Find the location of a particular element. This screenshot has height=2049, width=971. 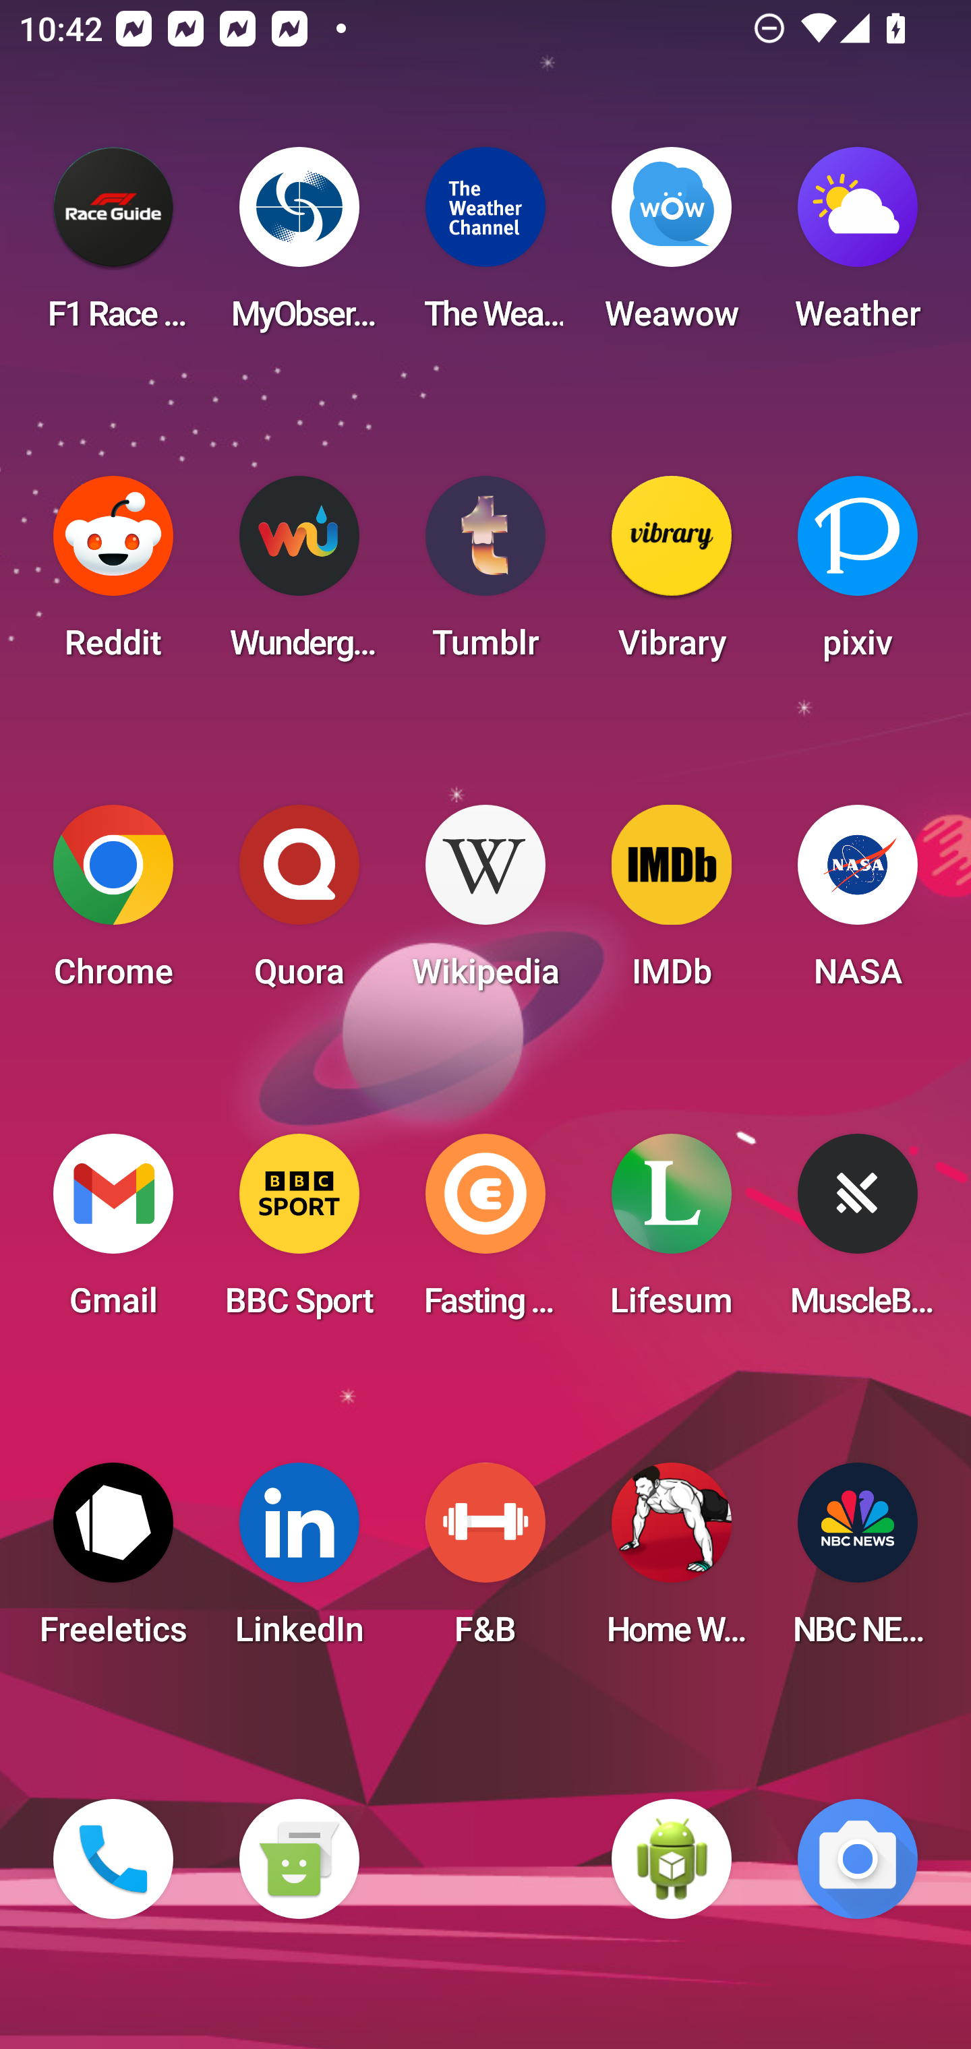

WebView Browser Tester is located at coordinates (672, 1859).